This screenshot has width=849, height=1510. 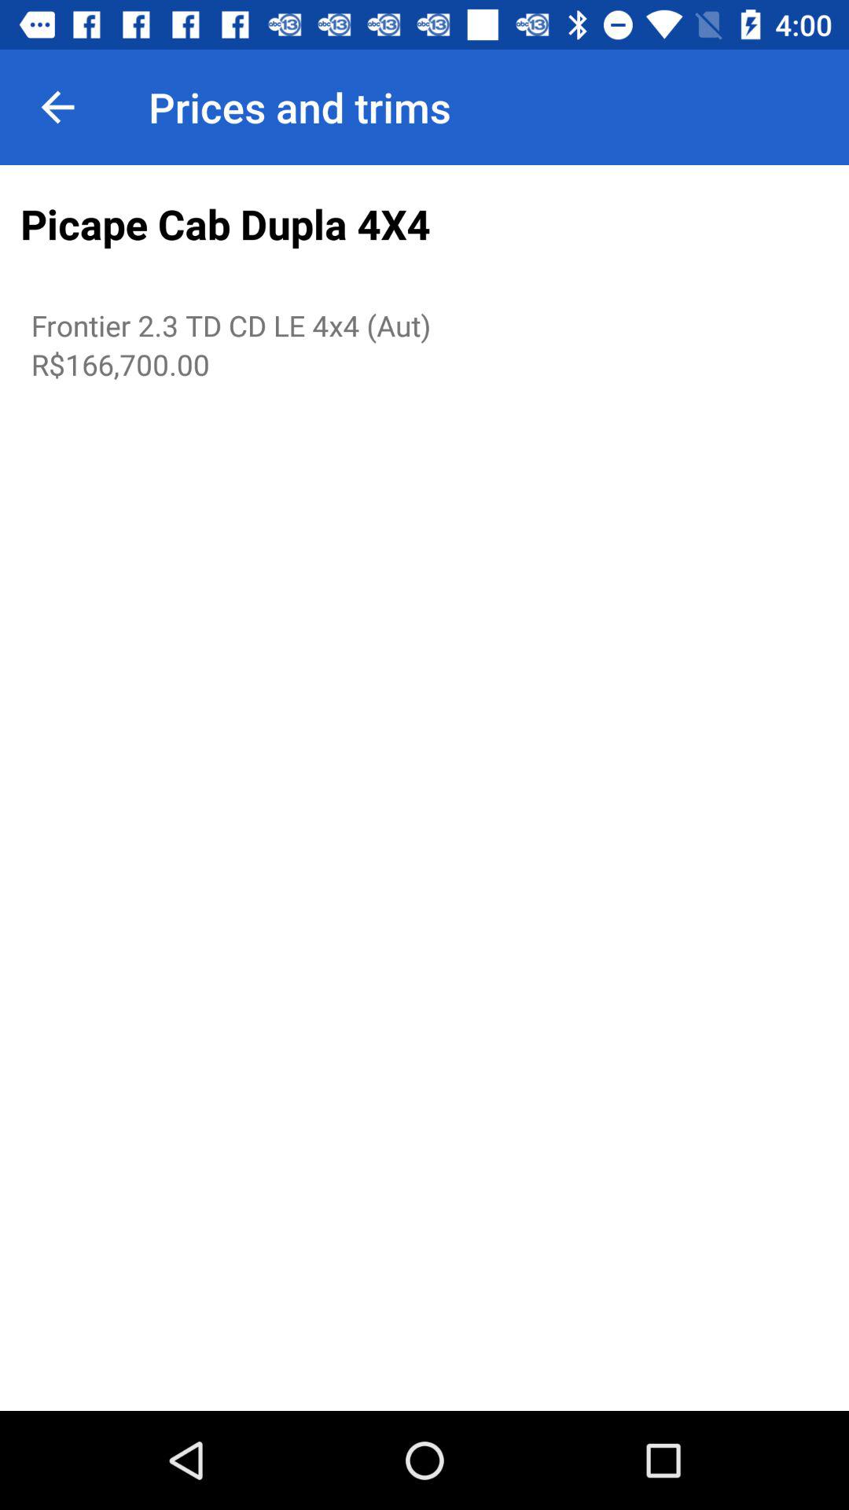 What do you see at coordinates (57, 107) in the screenshot?
I see `choose item above picape cab dupla item` at bounding box center [57, 107].